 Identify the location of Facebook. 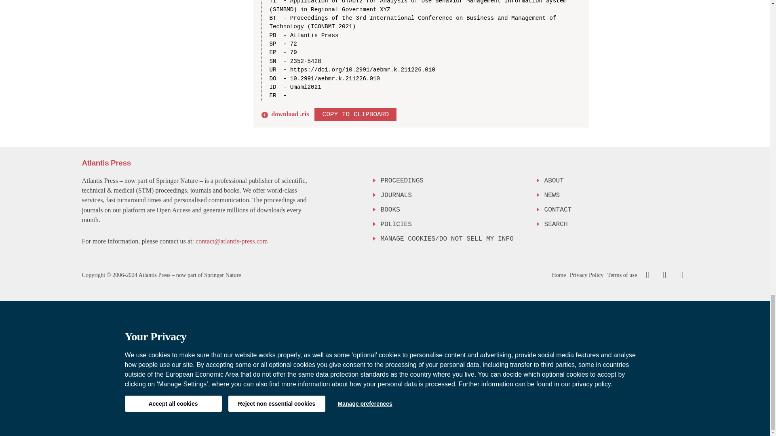
(647, 275).